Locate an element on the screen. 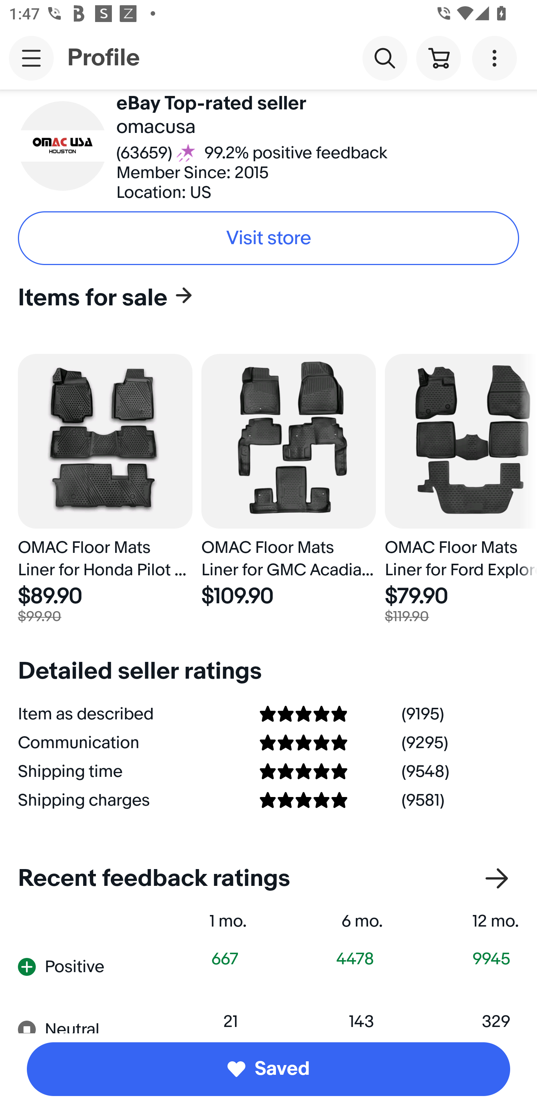  Main navigation, open is located at coordinates (31, 58).